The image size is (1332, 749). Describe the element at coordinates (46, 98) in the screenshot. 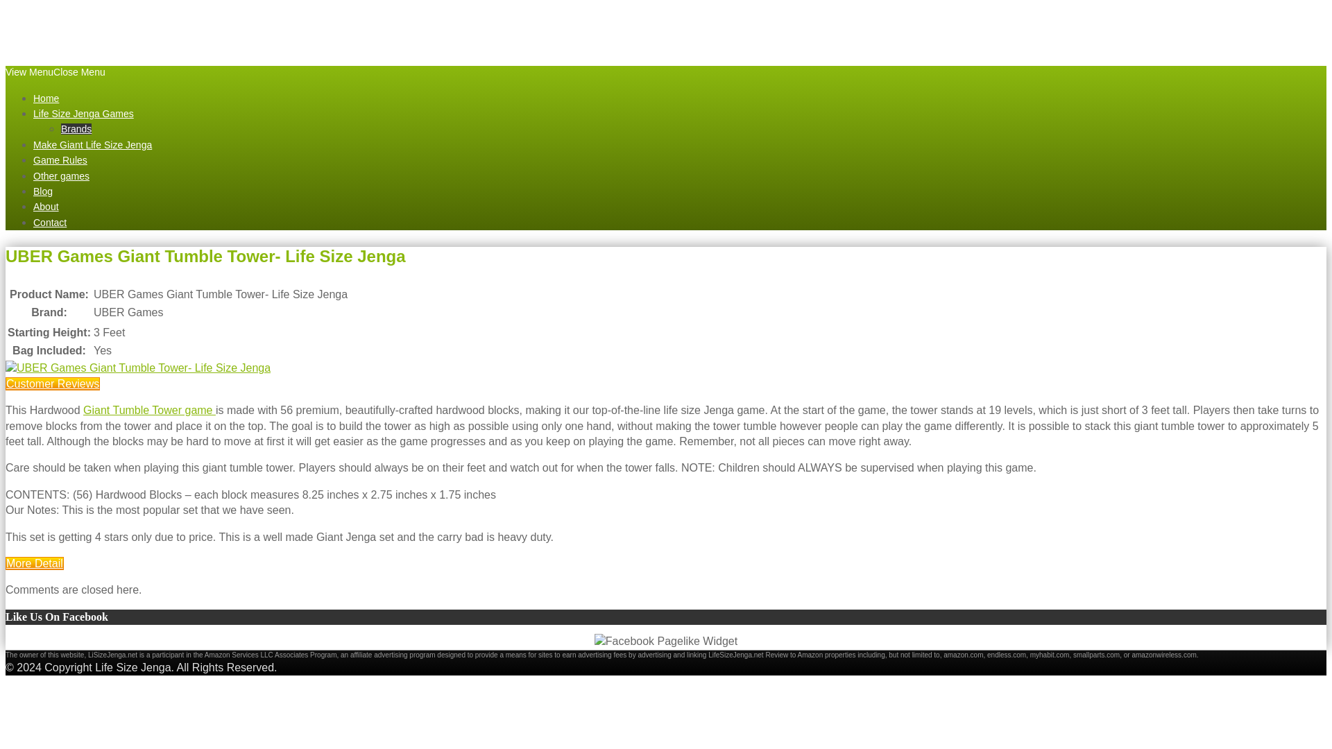

I see `Home` at that location.